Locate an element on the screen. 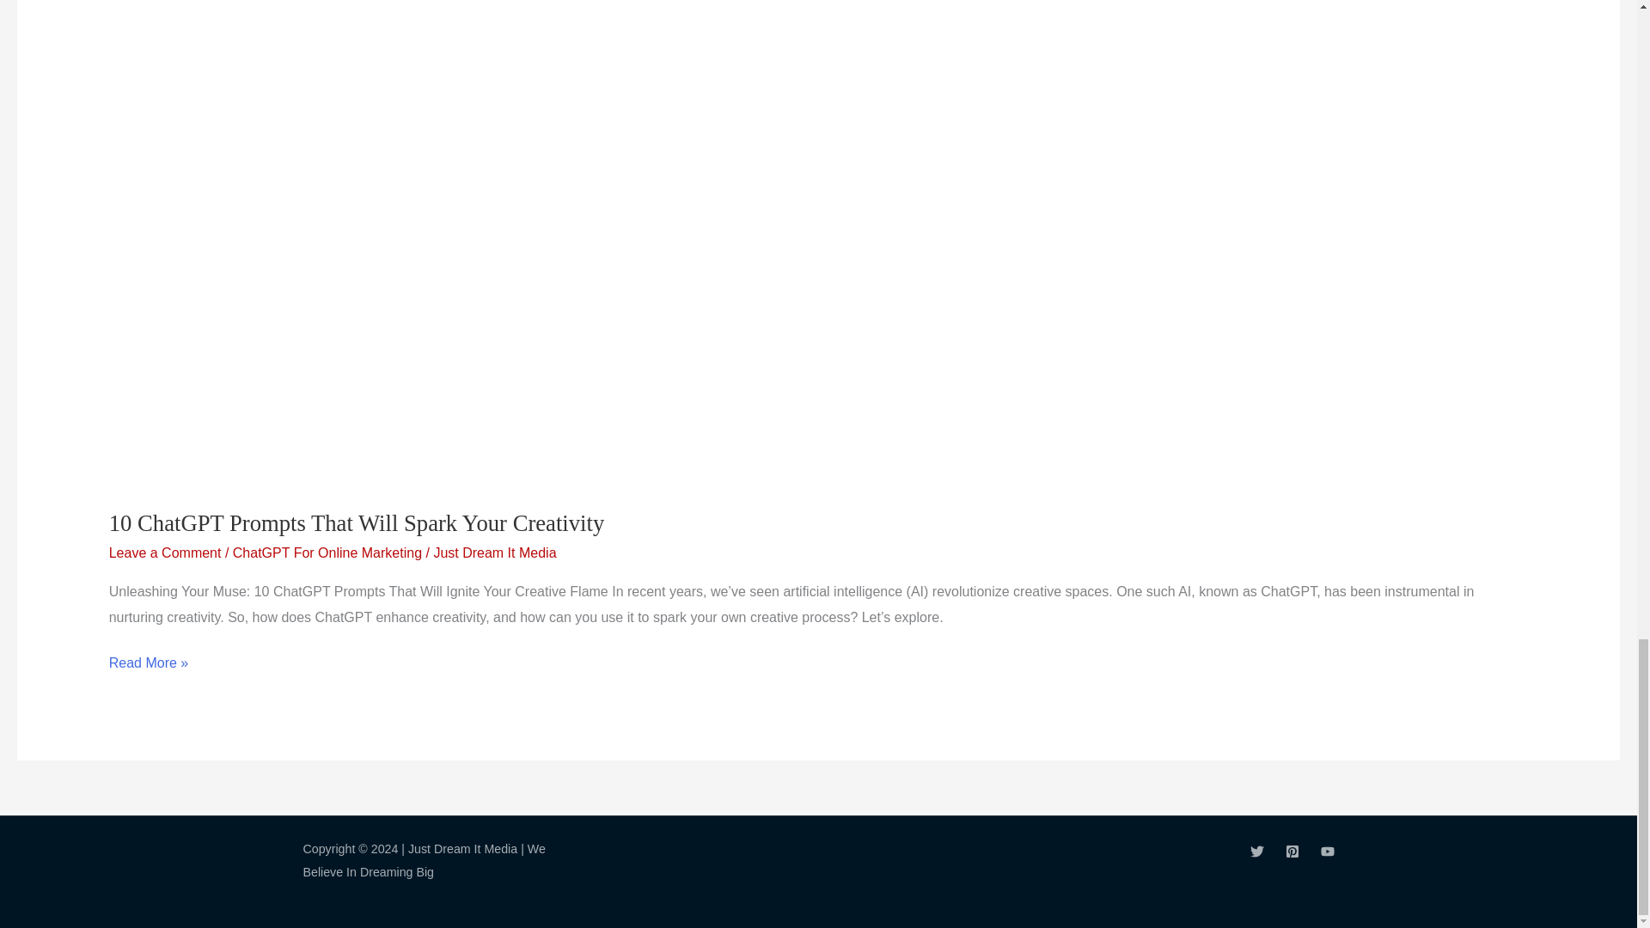  View all posts by Just Dream It Media is located at coordinates (494, 553).